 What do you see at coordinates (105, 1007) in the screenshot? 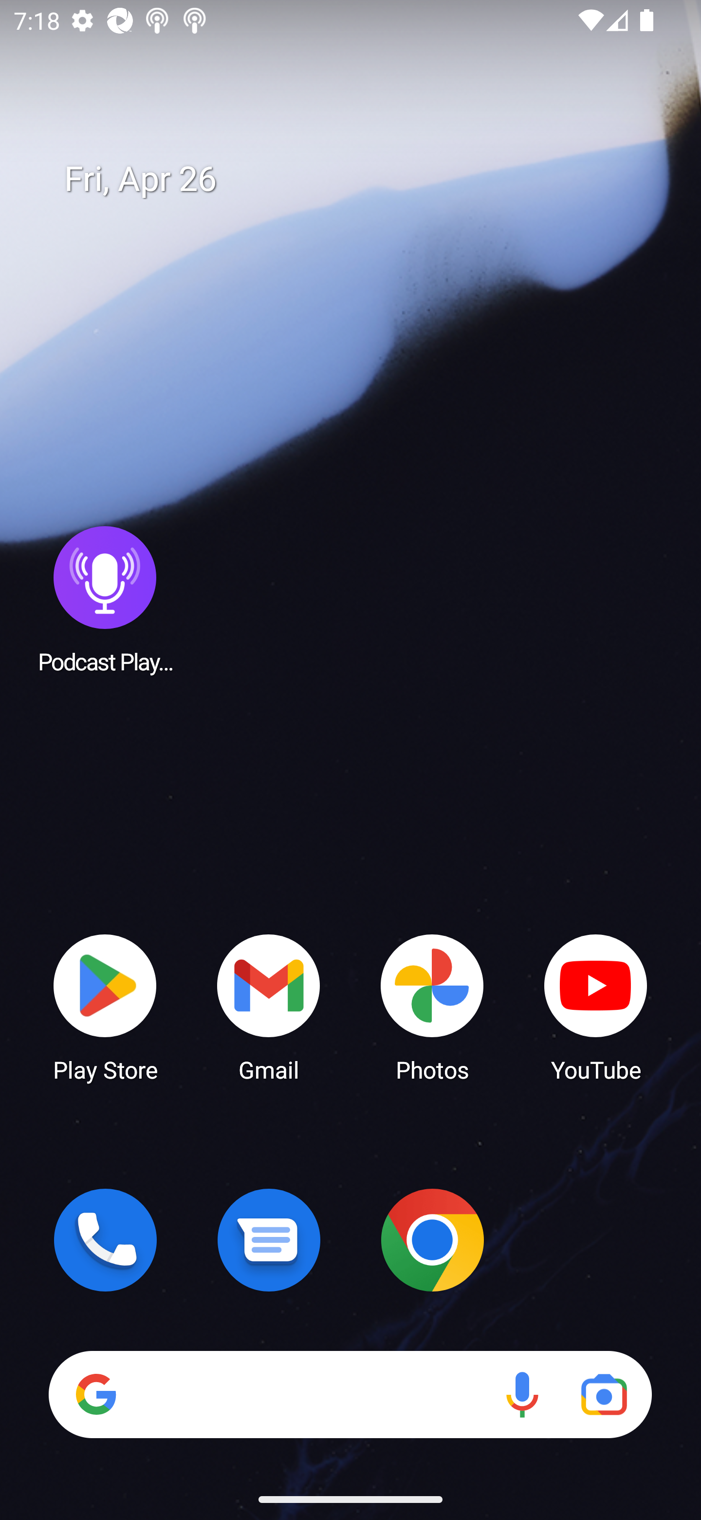
I see `Play Store` at bounding box center [105, 1007].